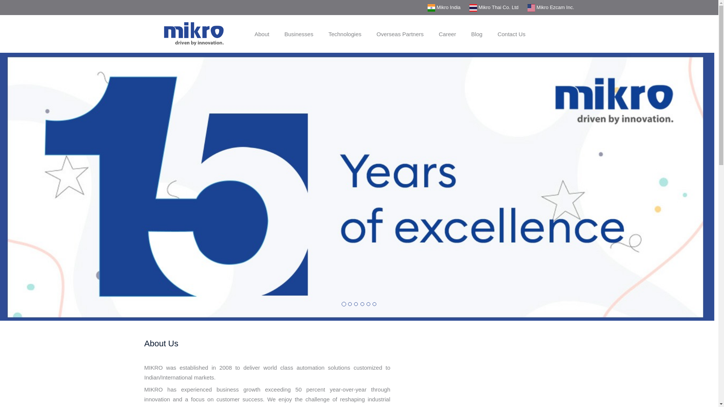 The height and width of the screenshot is (407, 724). I want to click on Overseas Partners, so click(400, 36).